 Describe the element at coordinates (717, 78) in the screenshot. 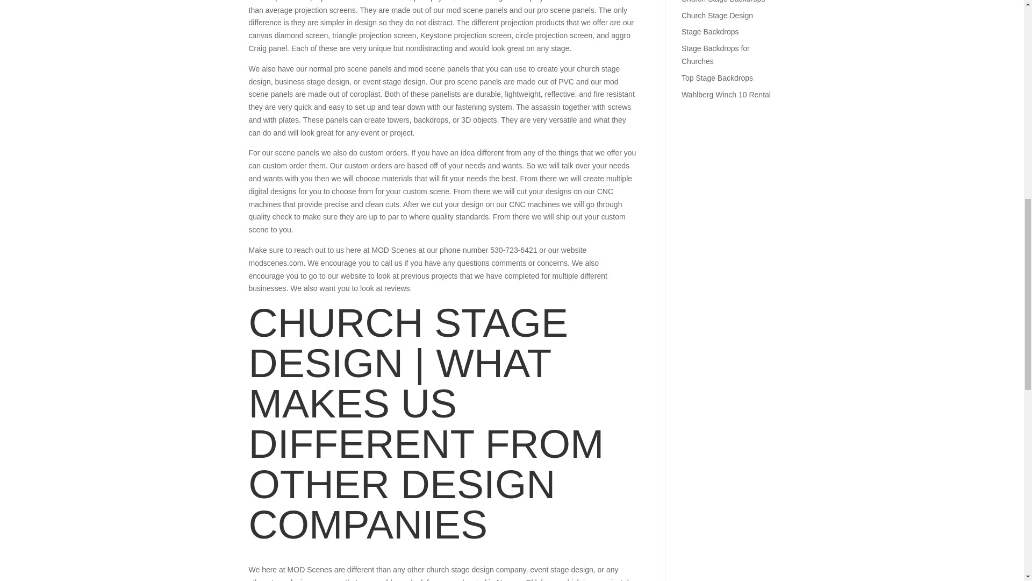

I see `Top Stage Backdrops` at that location.